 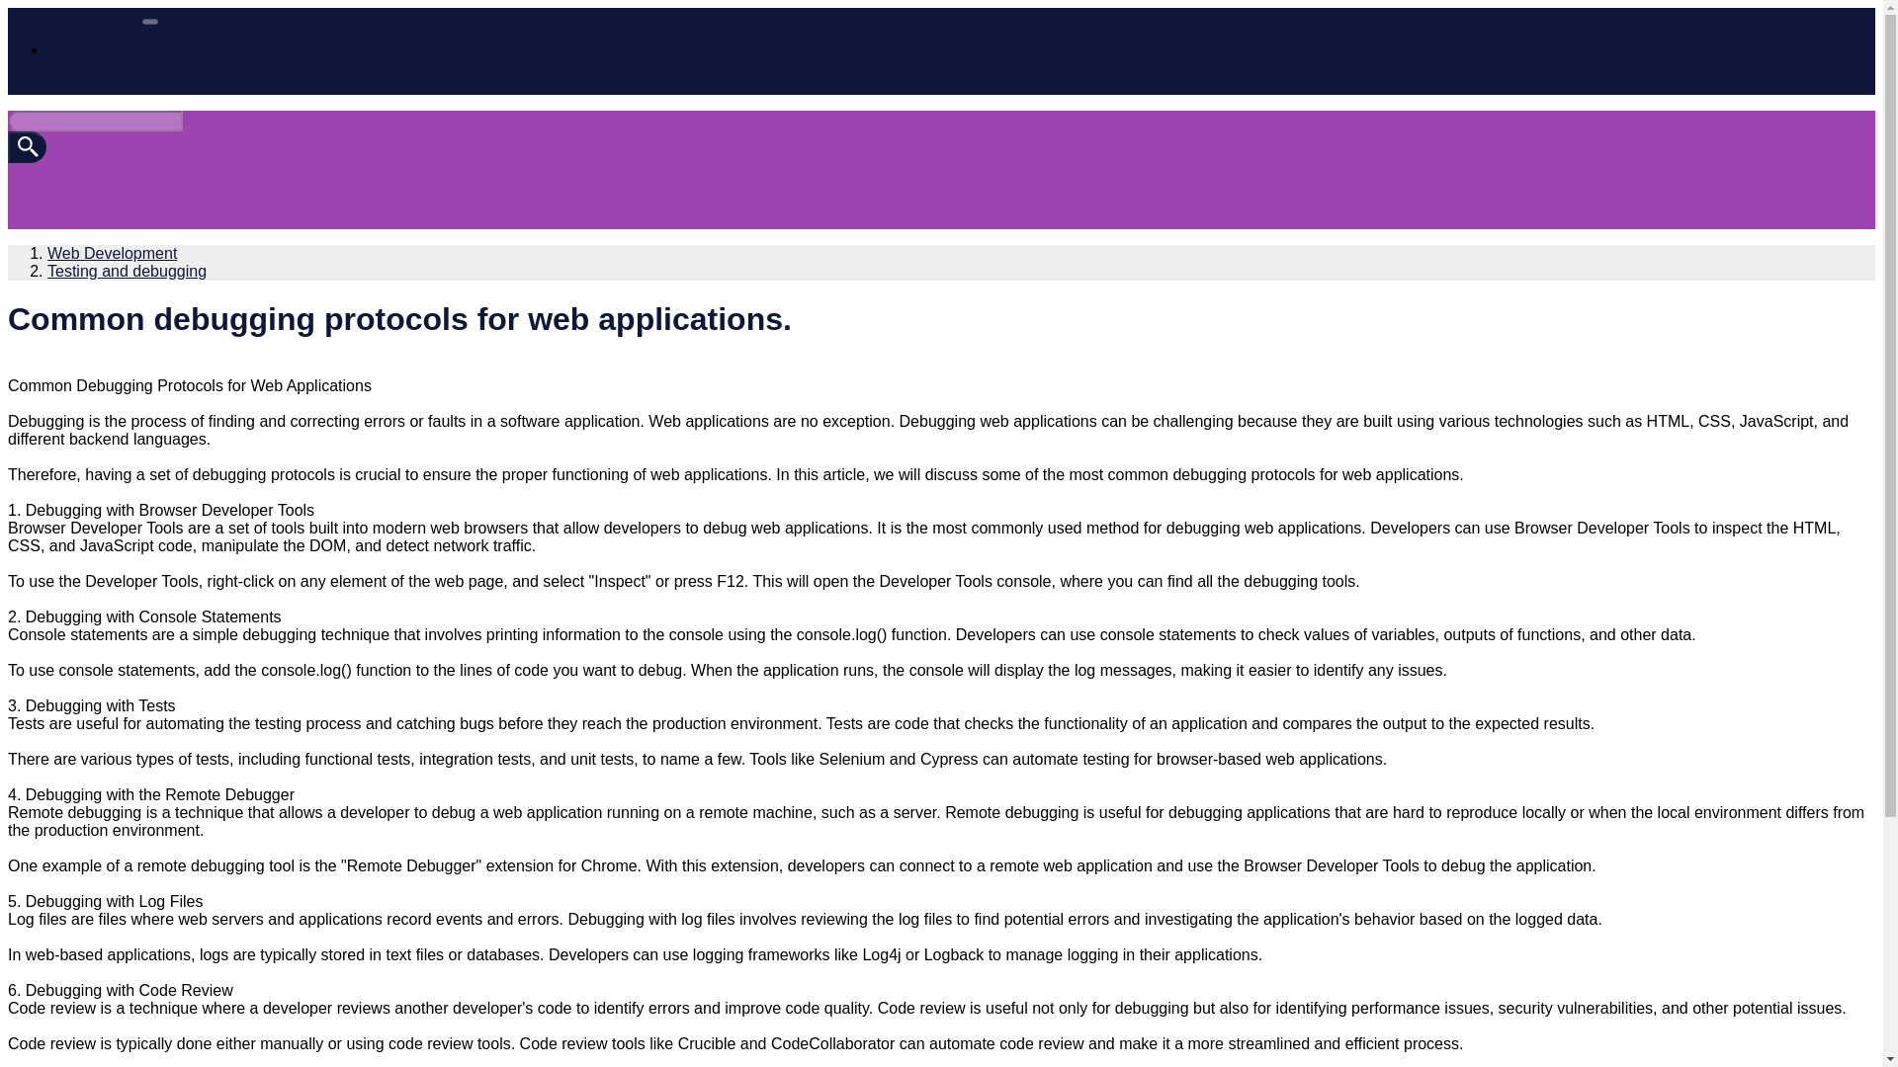 I want to click on Testing and debugging, so click(x=647, y=85).